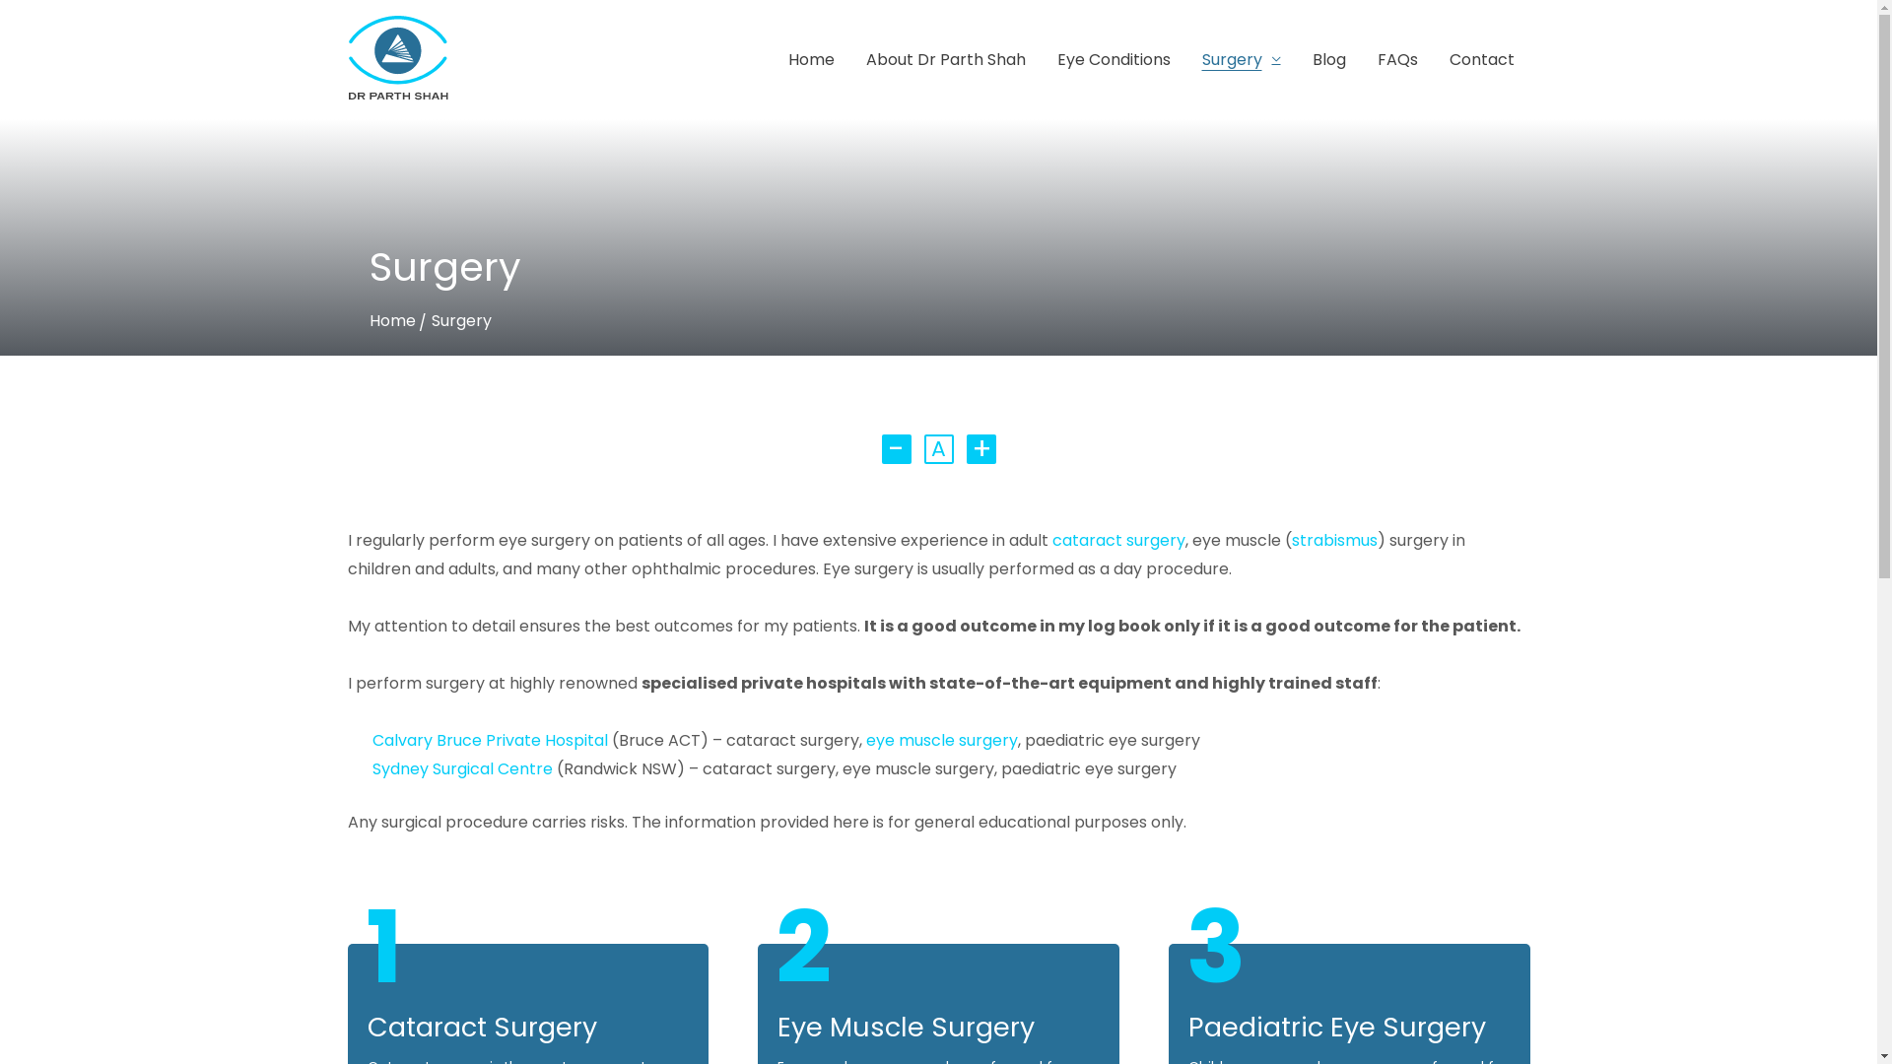 This screenshot has width=1892, height=1064. What do you see at coordinates (465, 768) in the screenshot?
I see `Sydney Surgical Centre` at bounding box center [465, 768].